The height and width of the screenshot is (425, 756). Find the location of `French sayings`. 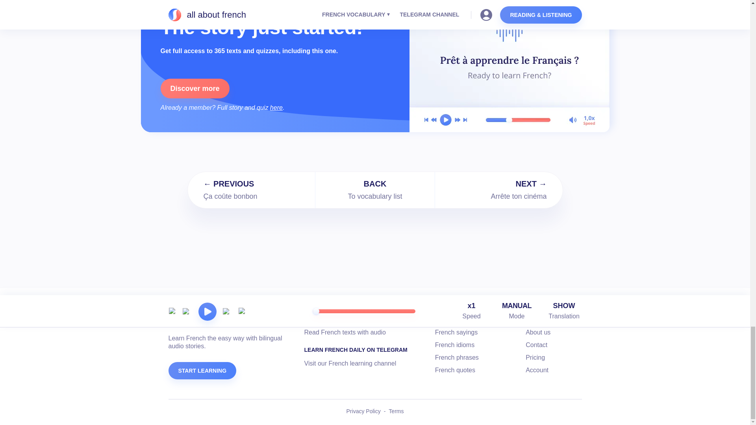

French sayings is located at coordinates (276, 107).